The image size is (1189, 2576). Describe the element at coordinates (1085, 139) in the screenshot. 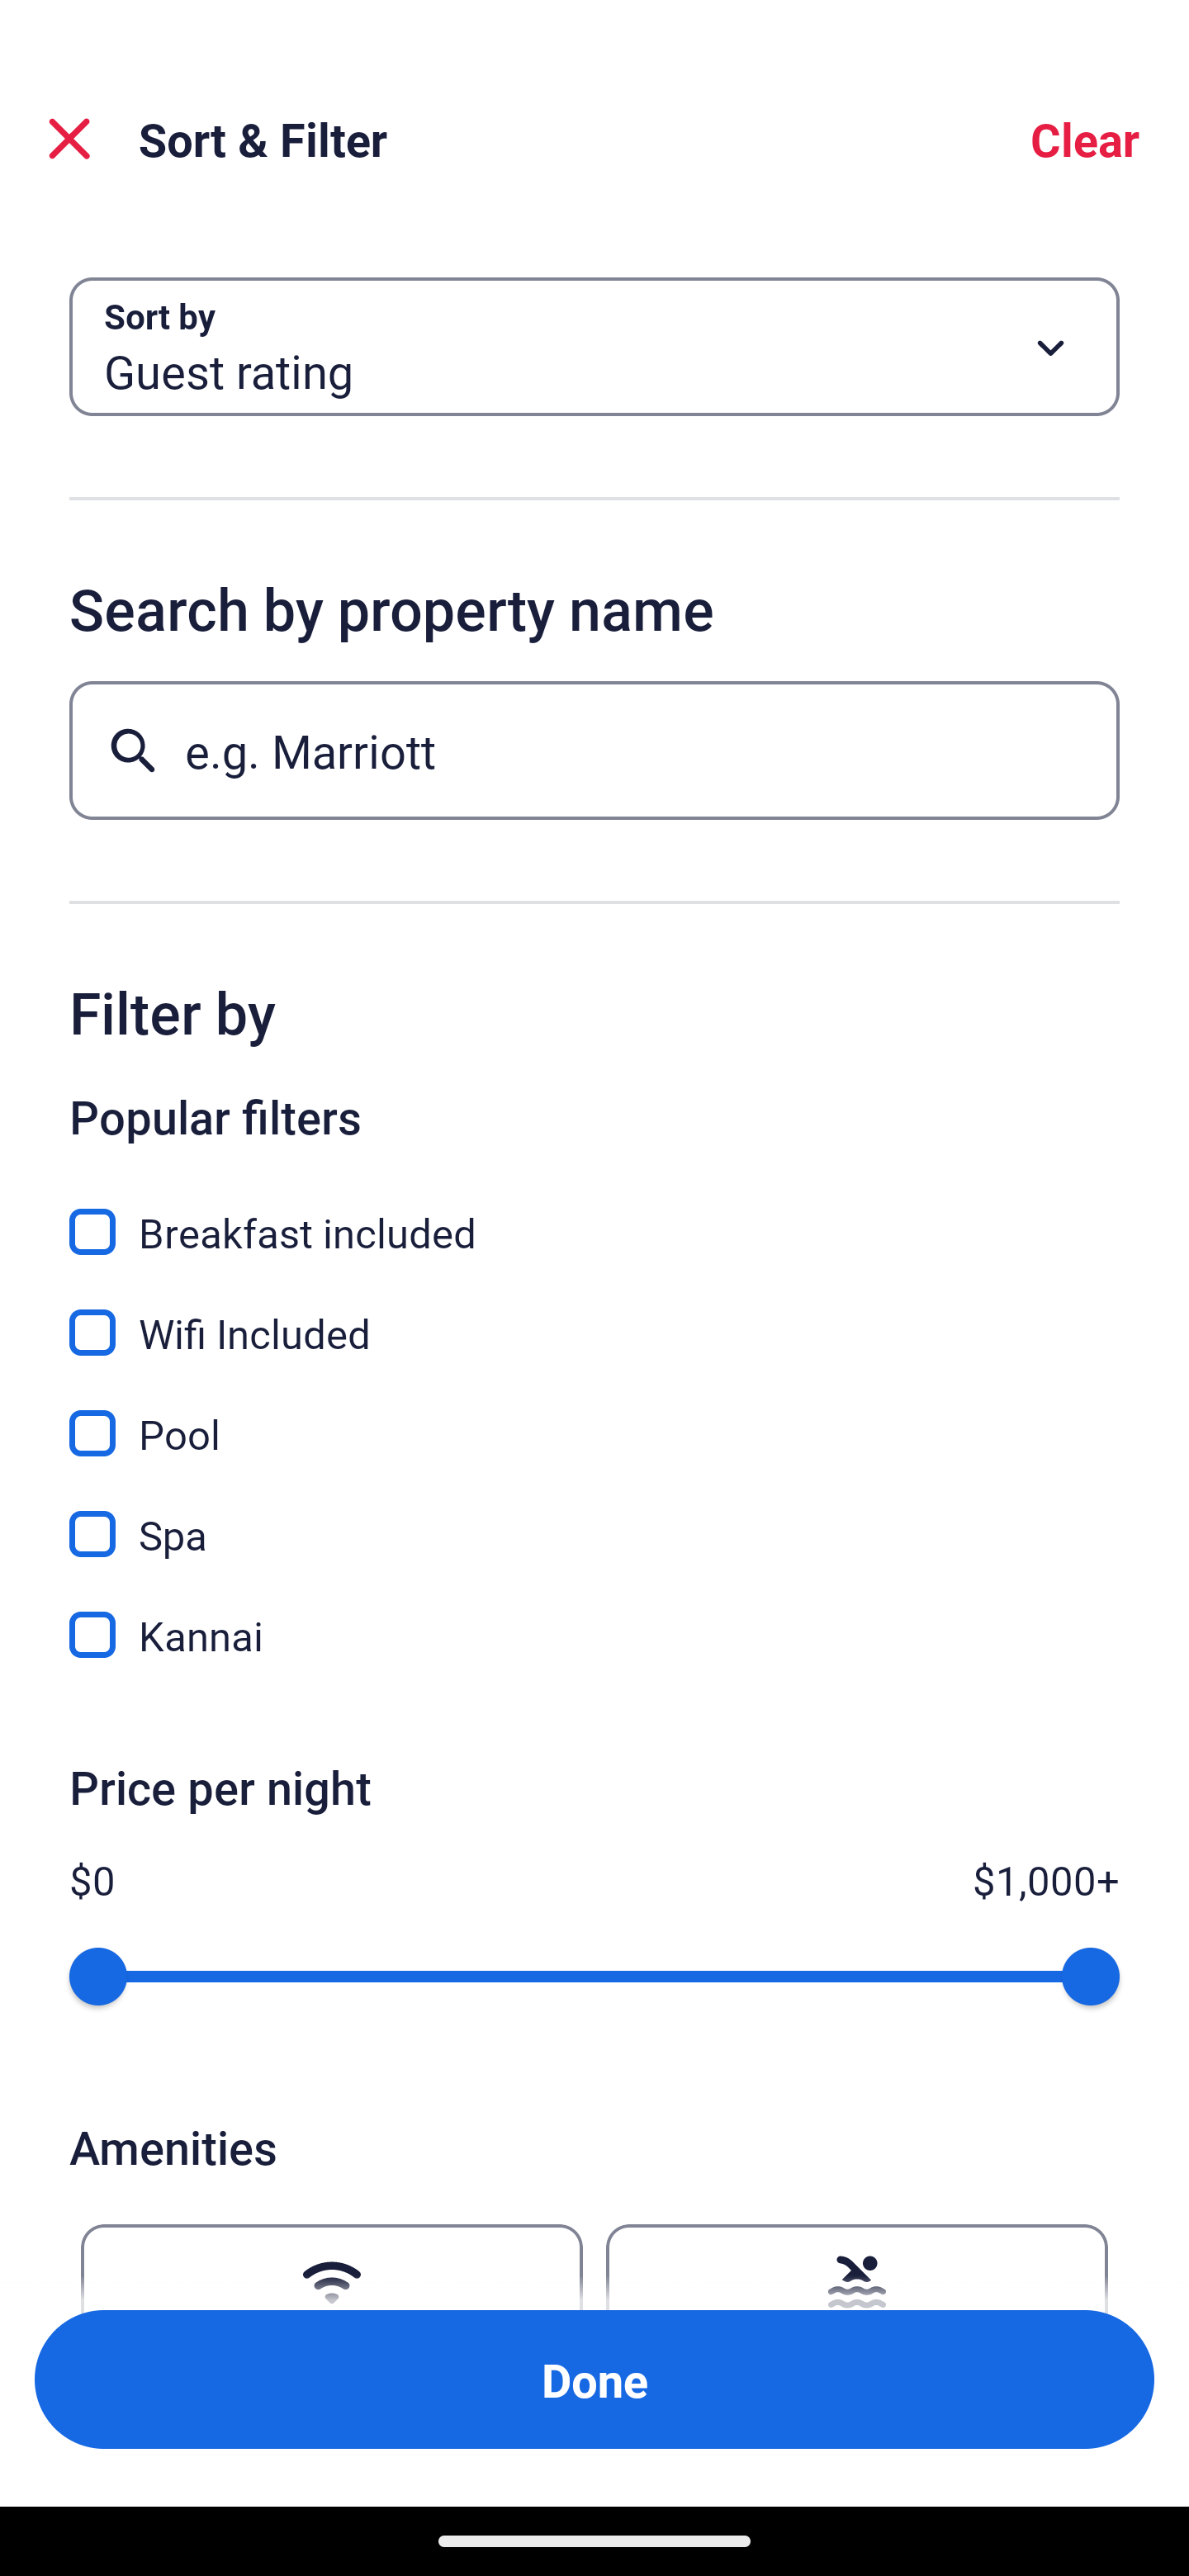

I see `Clear` at that location.